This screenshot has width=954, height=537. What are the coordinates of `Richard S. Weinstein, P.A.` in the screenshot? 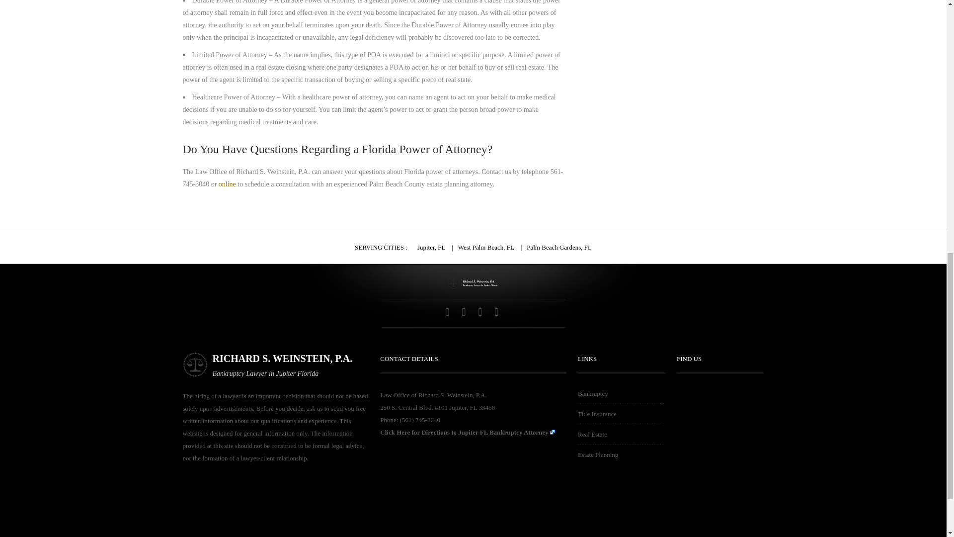 It's located at (473, 283).